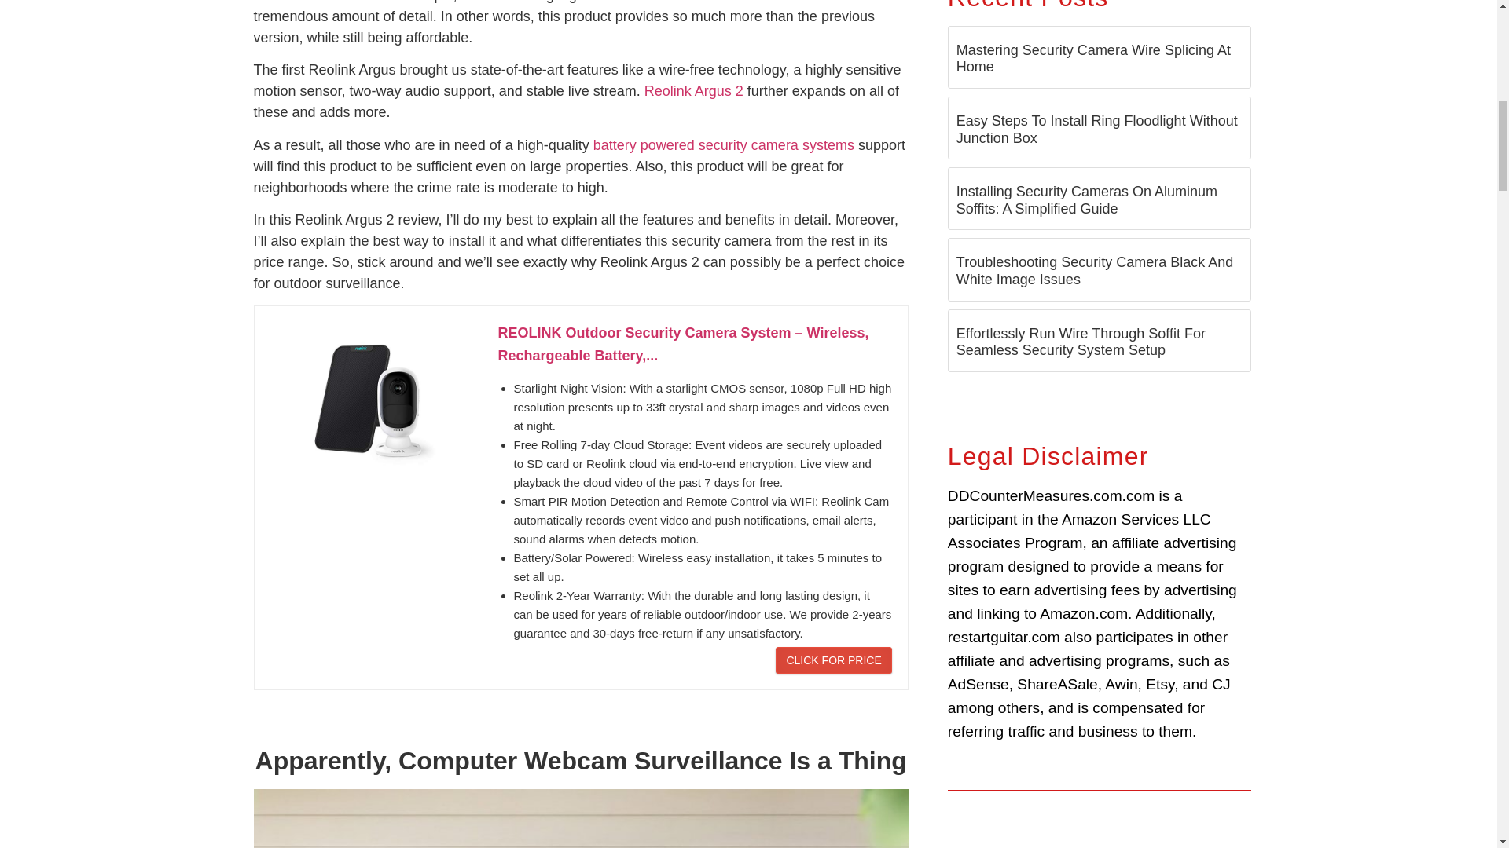  I want to click on Reolink Solar Panel, so click(580, 818).